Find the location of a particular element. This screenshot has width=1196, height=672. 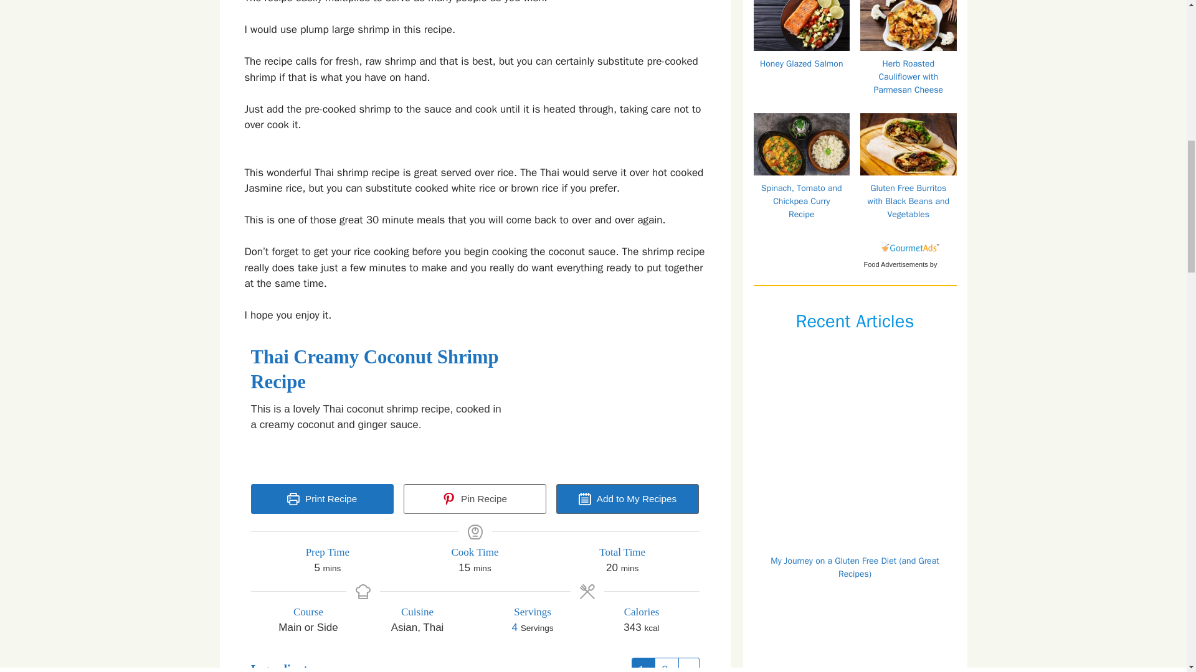

Honey Glazed Salmon is located at coordinates (804, 47).